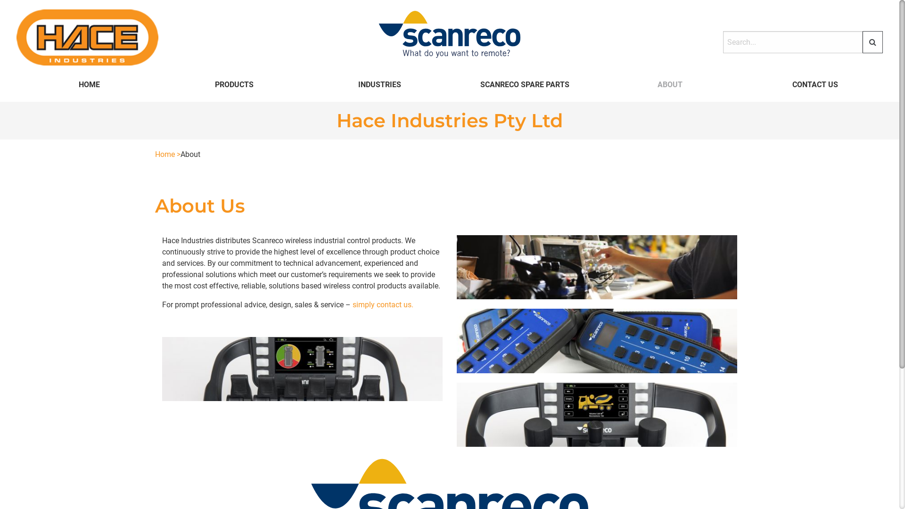  What do you see at coordinates (522, 85) in the screenshot?
I see `SCANRECO SPARE PARTS` at bounding box center [522, 85].